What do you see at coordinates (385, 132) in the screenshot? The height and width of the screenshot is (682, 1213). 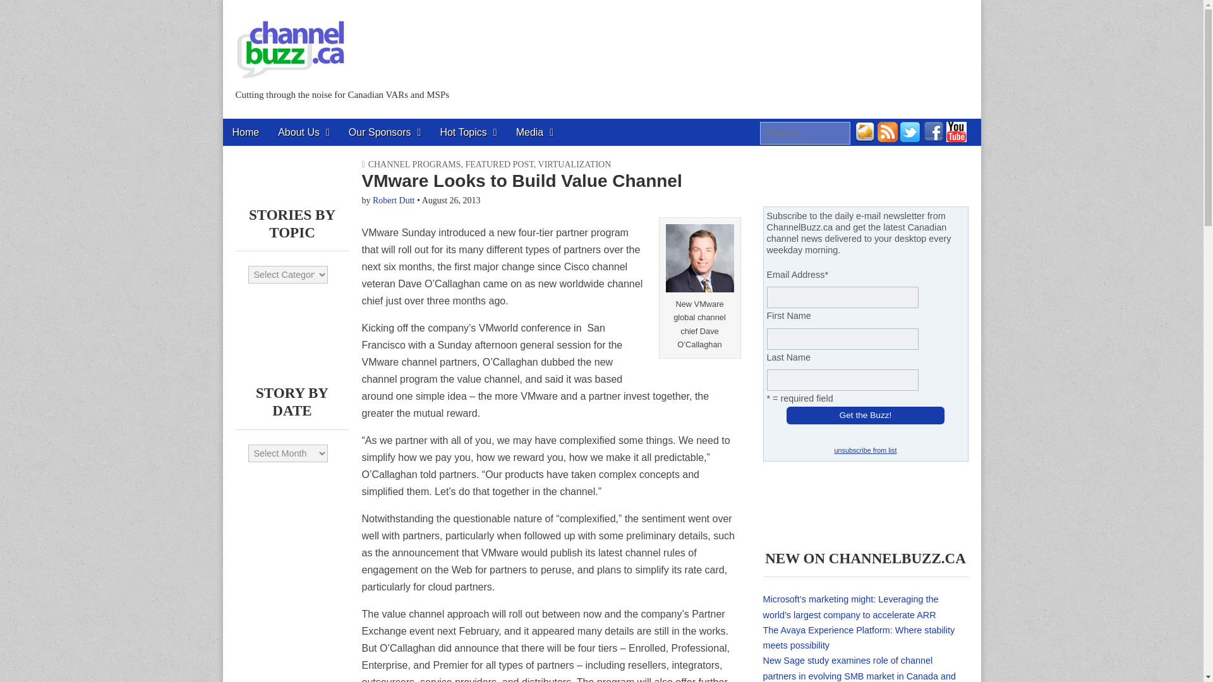 I see `Our Sponsors` at bounding box center [385, 132].